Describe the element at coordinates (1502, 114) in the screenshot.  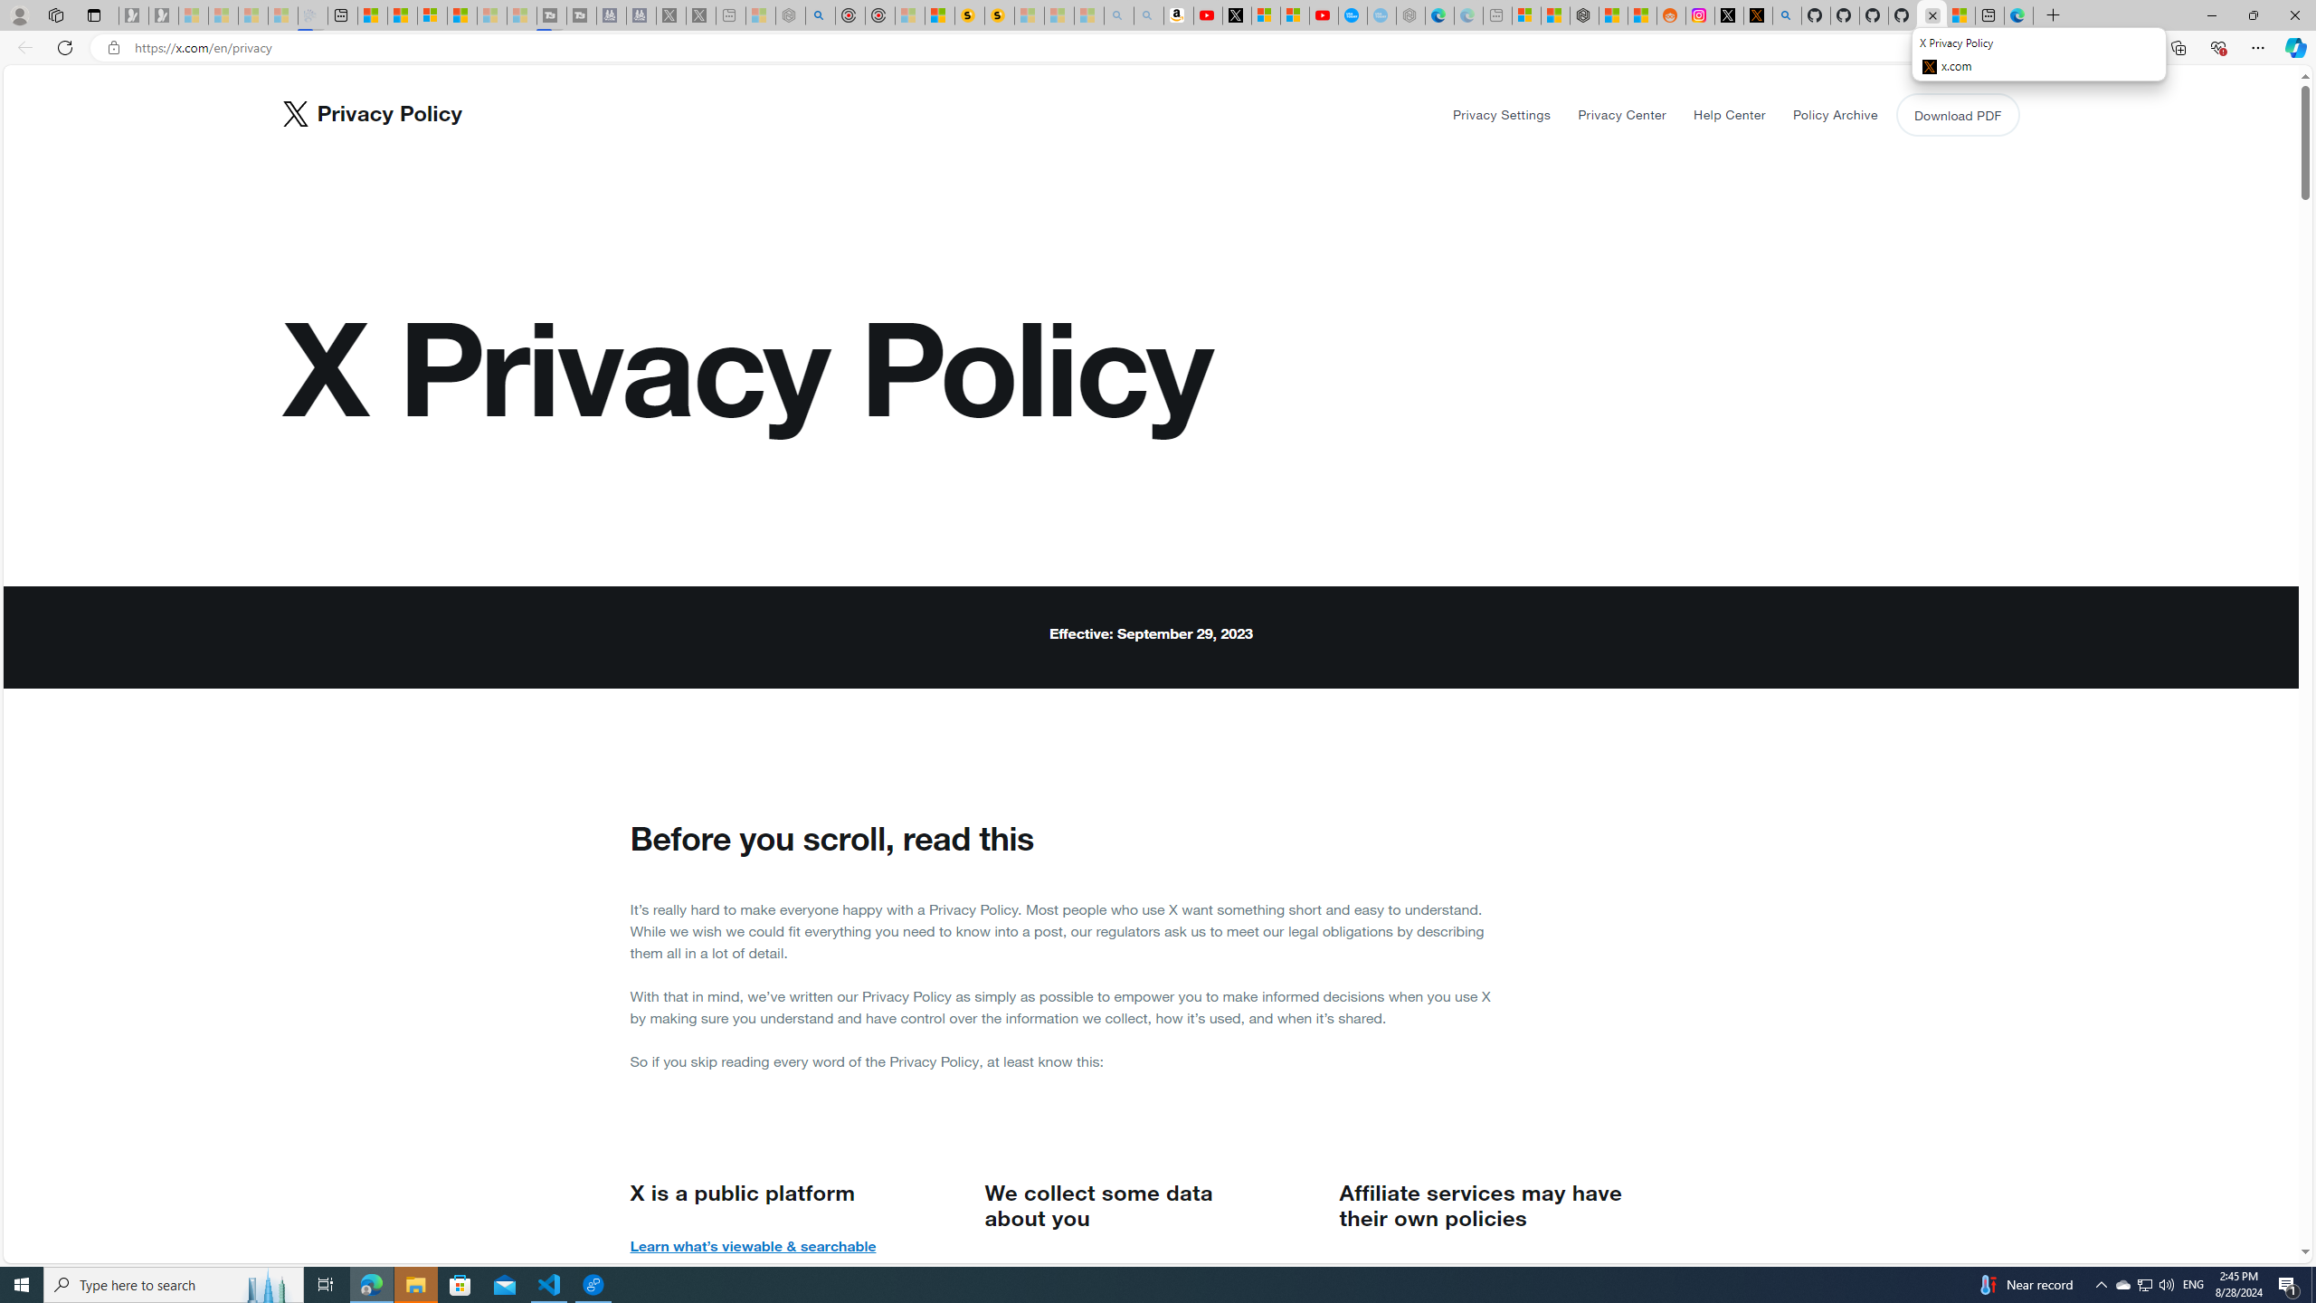
I see `Privacy Settings` at that location.